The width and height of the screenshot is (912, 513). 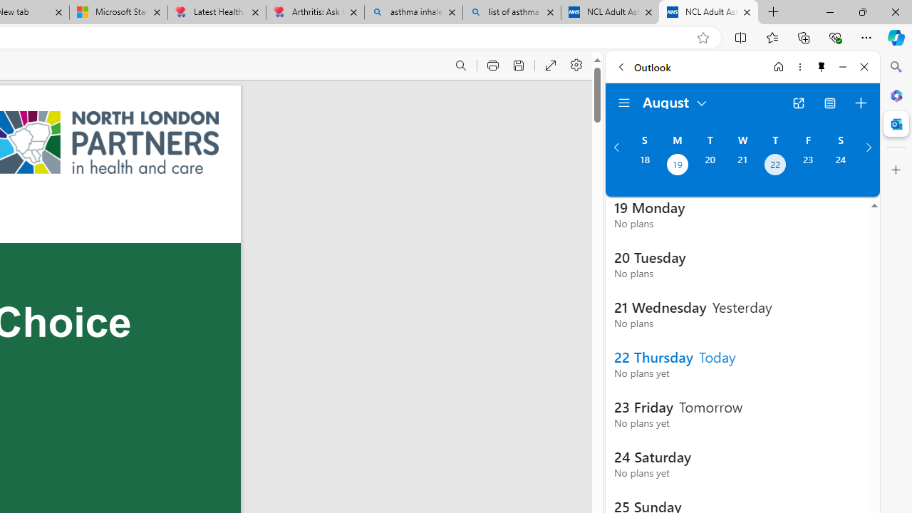 I want to click on Tuesday, August 20, 2024. , so click(x=710, y=166).